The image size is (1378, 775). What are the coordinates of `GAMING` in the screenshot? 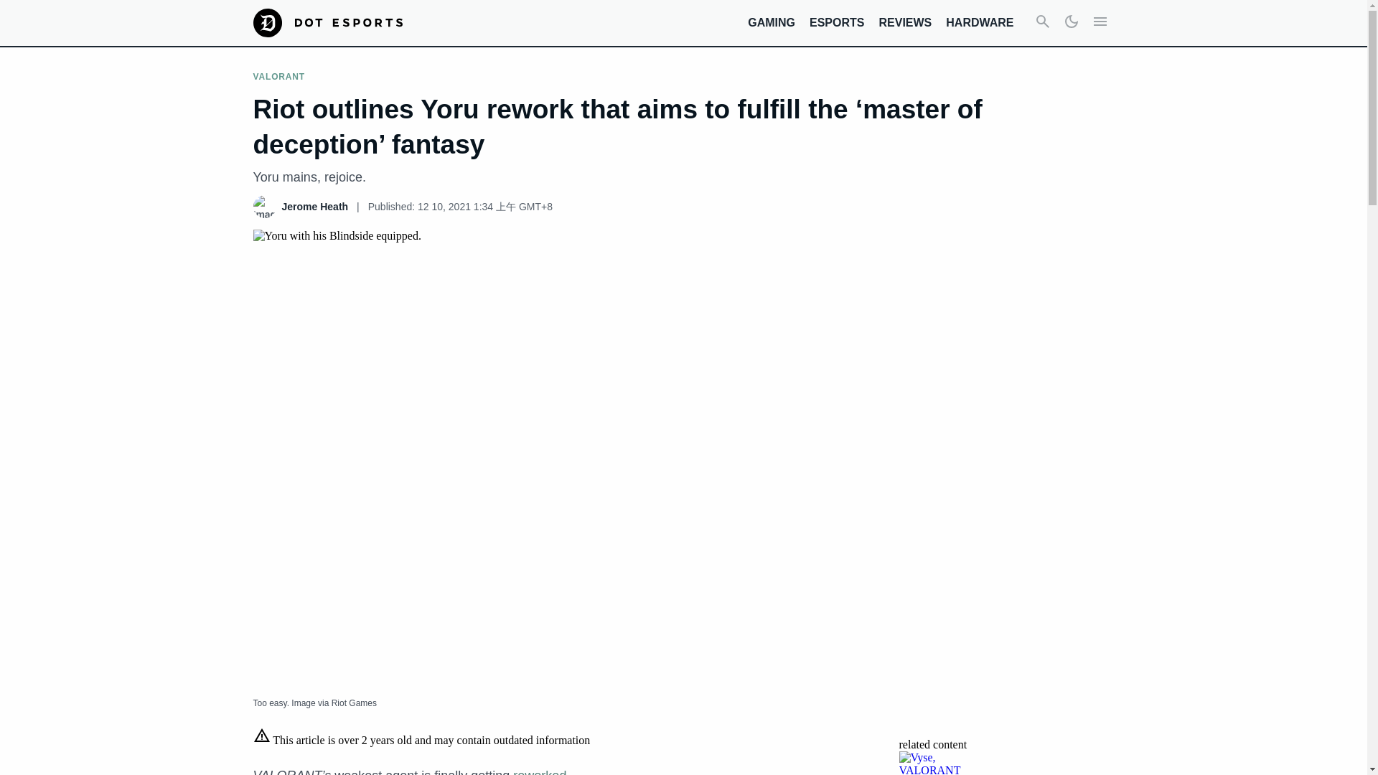 It's located at (771, 22).